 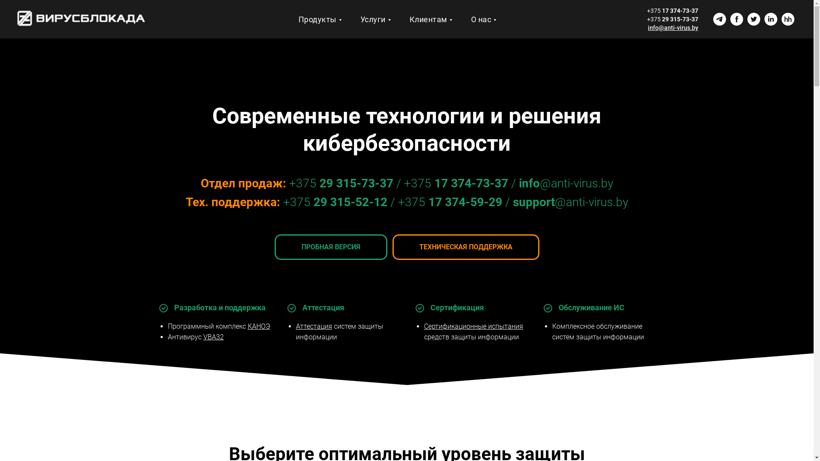 What do you see at coordinates (214, 337) in the screenshot?
I see `VBA32` at bounding box center [214, 337].